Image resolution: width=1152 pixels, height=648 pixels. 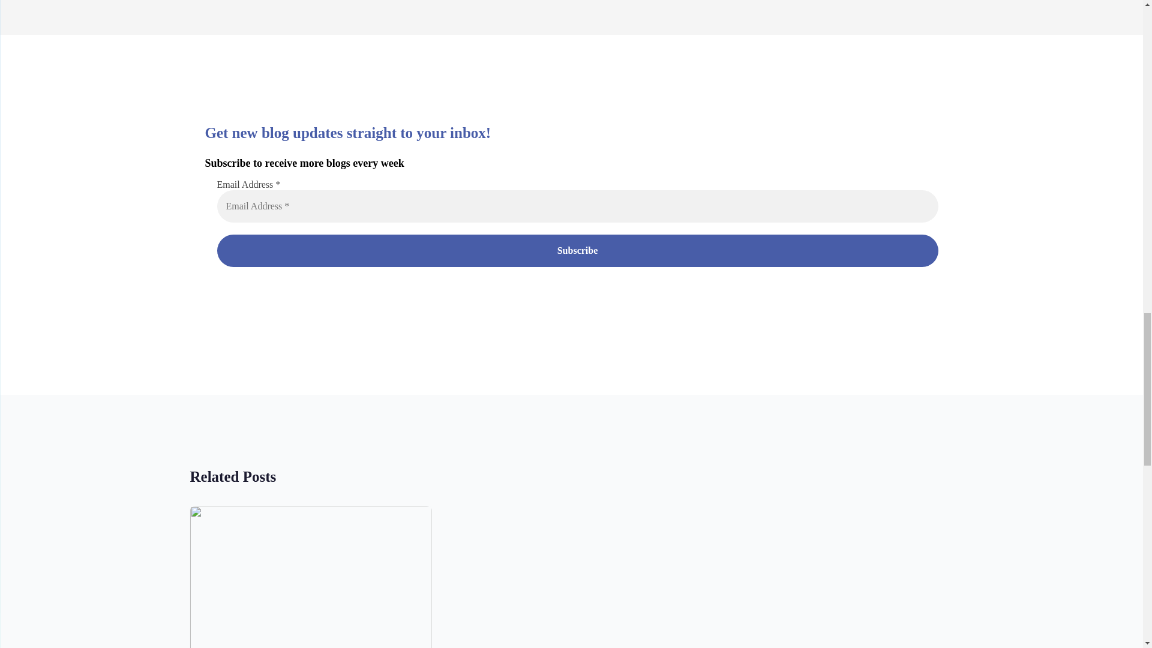 What do you see at coordinates (578, 206) in the screenshot?
I see `Email Address` at bounding box center [578, 206].